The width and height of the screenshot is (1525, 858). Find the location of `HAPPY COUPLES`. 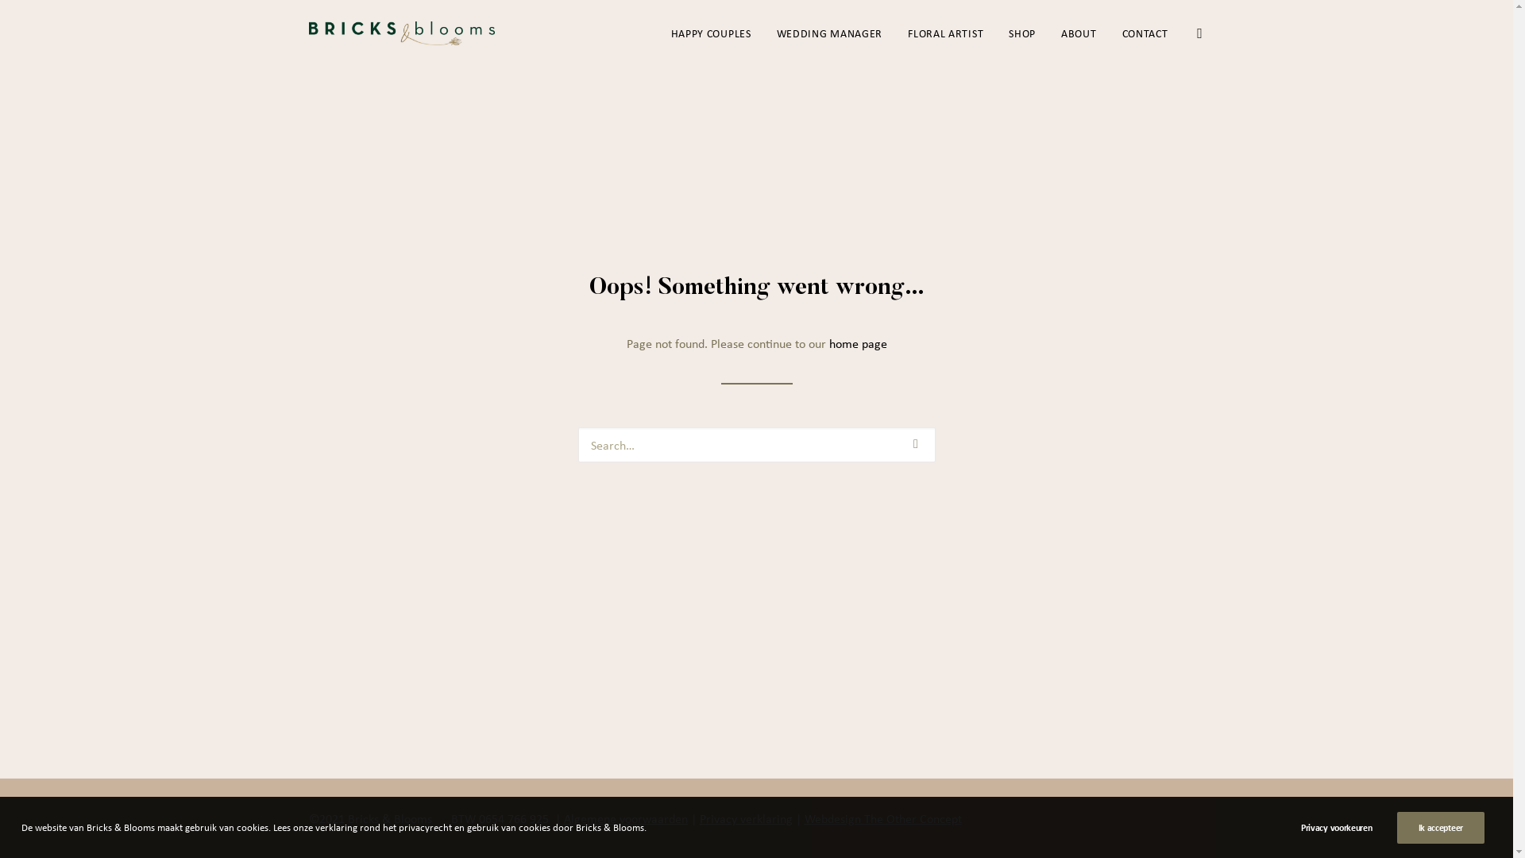

HAPPY COUPLES is located at coordinates (712, 33).